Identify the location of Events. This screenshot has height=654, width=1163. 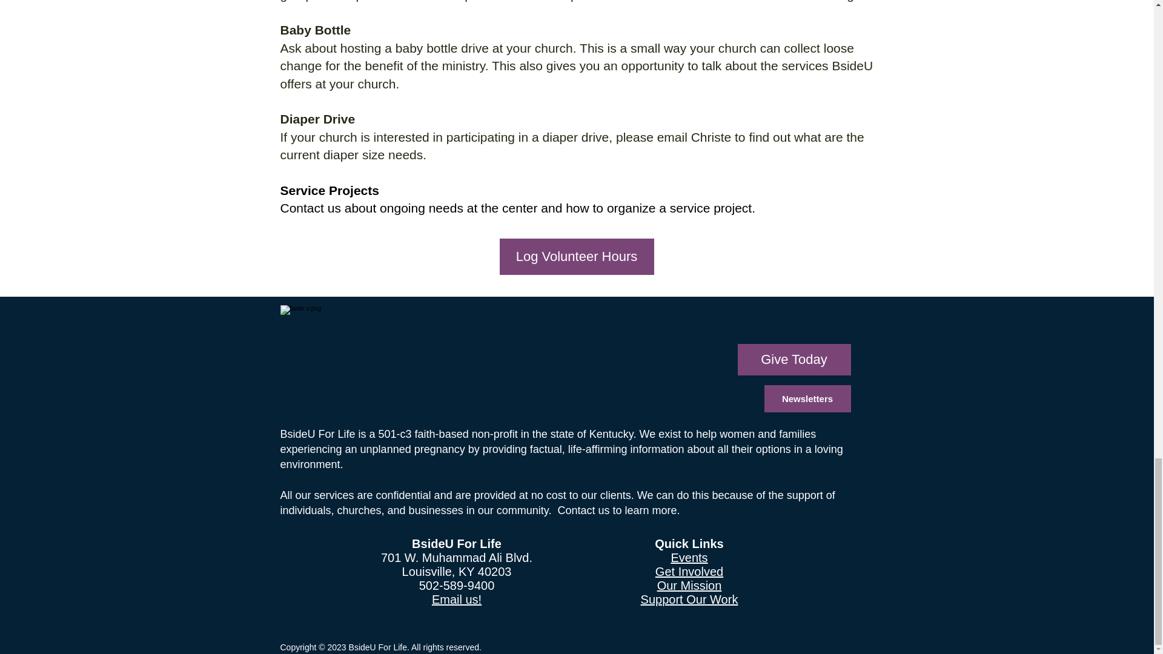
(689, 558).